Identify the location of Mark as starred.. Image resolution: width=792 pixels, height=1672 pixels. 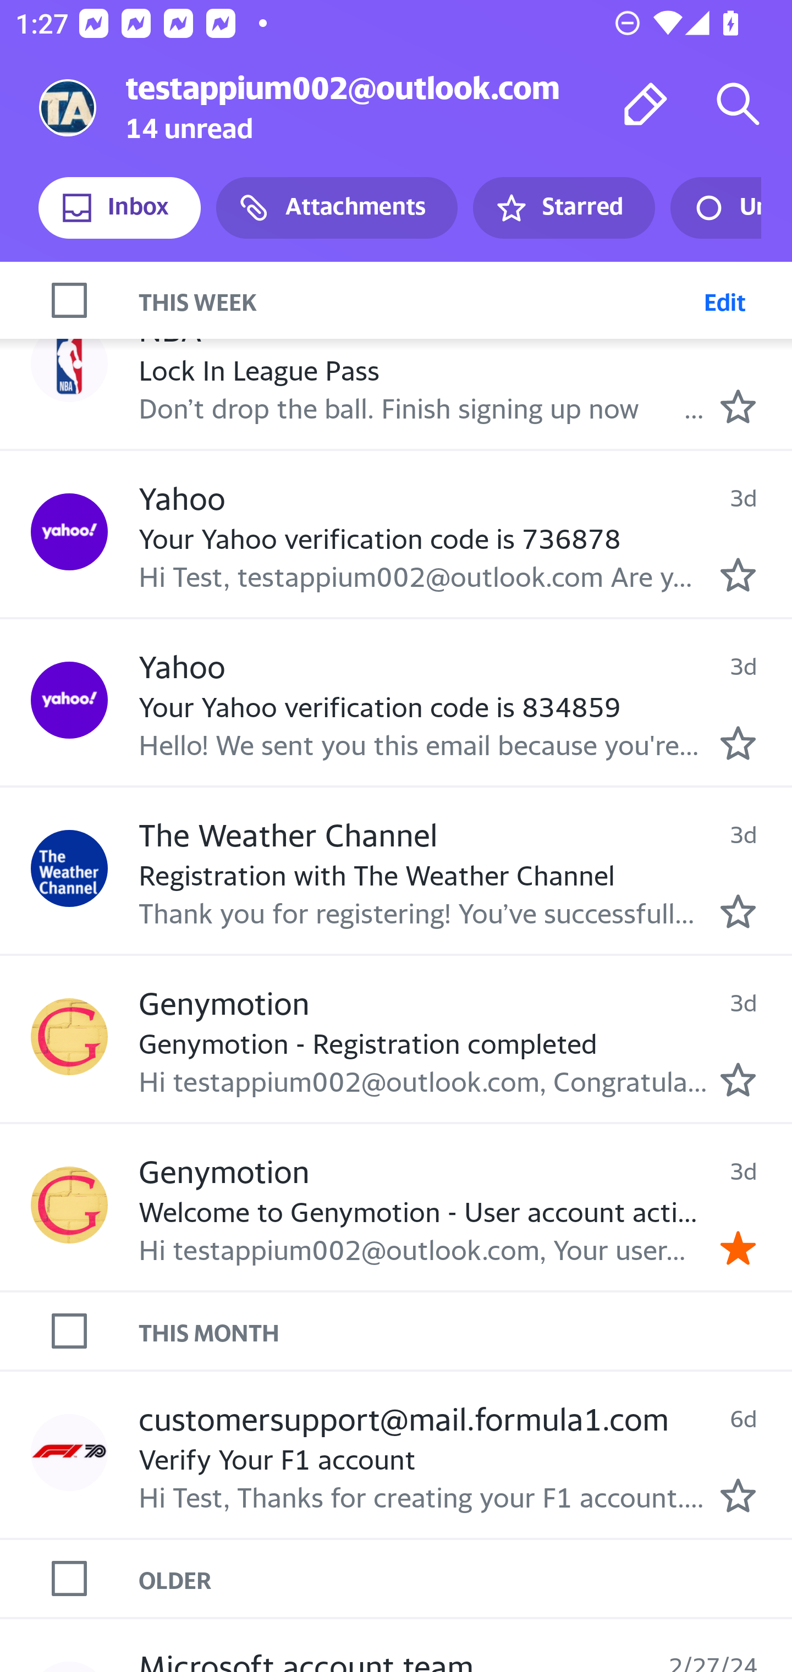
(738, 912).